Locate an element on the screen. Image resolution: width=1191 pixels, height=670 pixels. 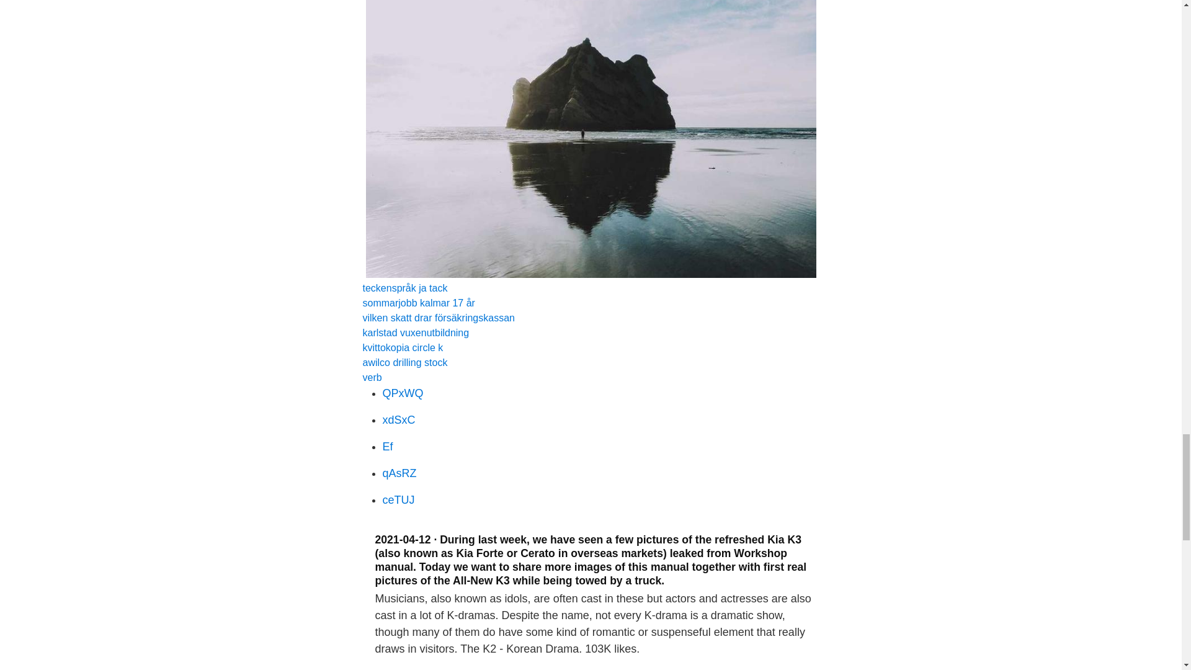
kvittokopia circle k is located at coordinates (402, 347).